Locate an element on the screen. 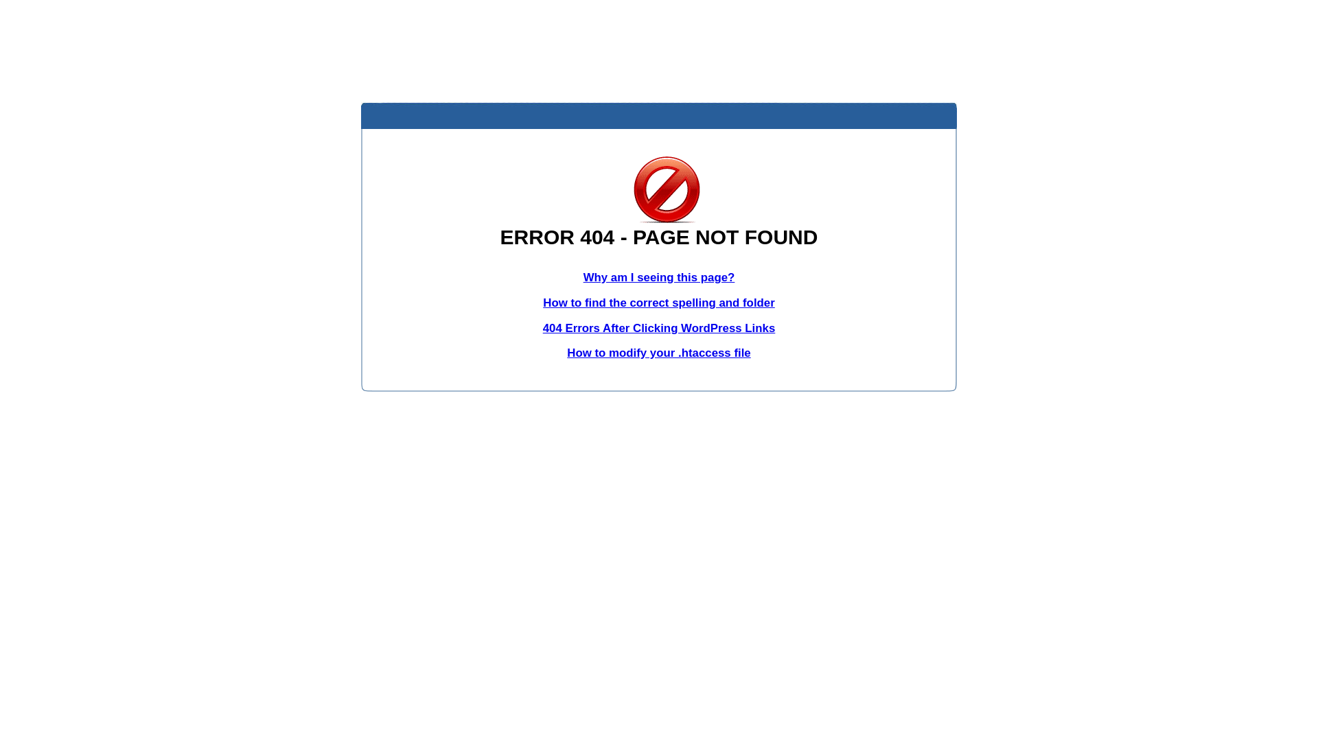  How to modify your .htaccess file is located at coordinates (659, 353).